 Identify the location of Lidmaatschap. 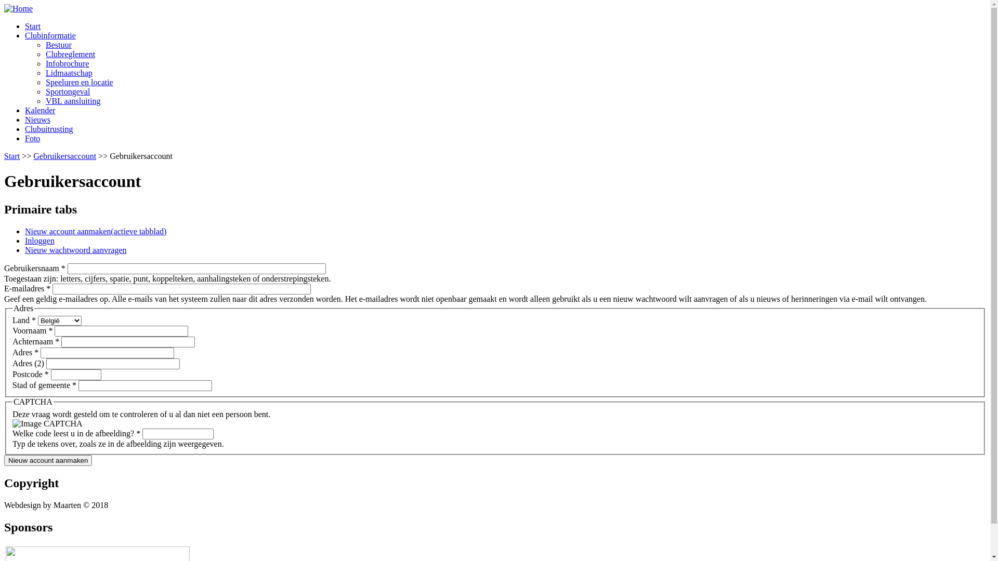
(69, 73).